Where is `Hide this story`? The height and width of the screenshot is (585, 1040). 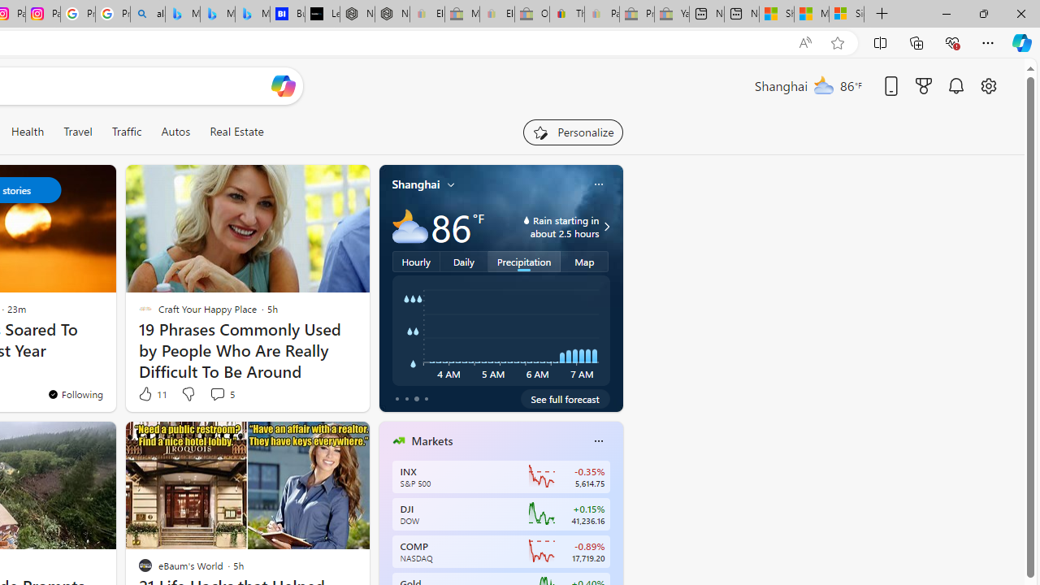 Hide this story is located at coordinates (320, 440).